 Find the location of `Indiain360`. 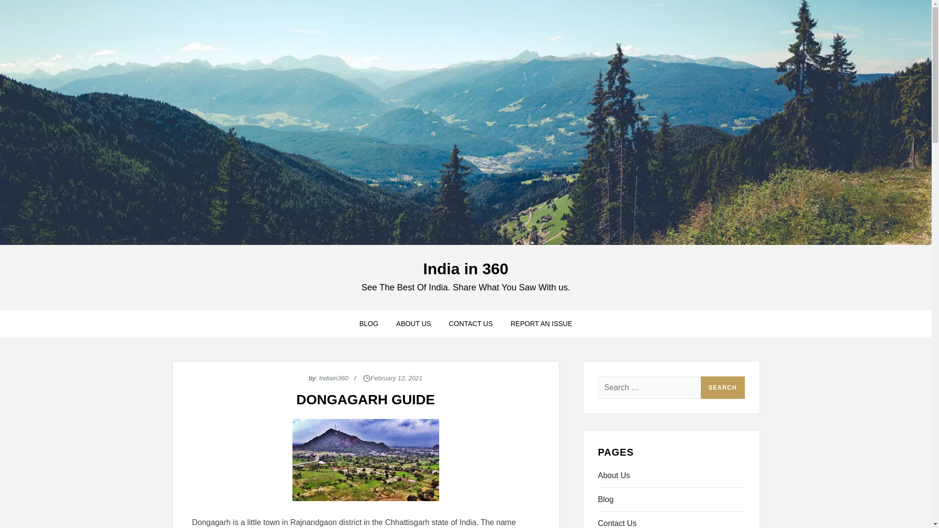

Indiain360 is located at coordinates (334, 377).